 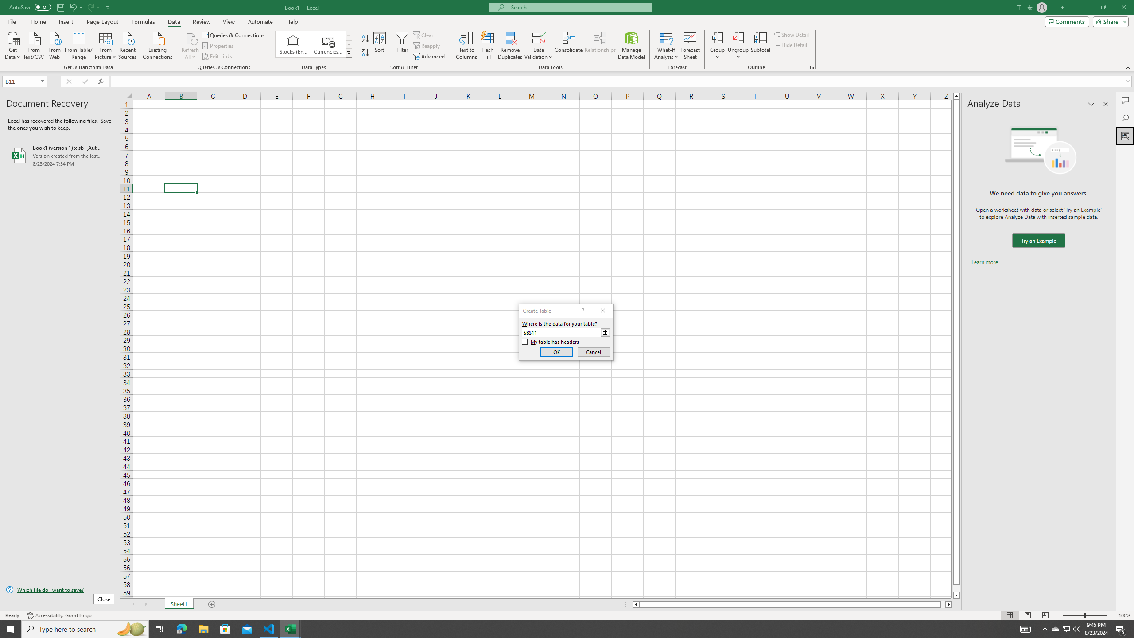 What do you see at coordinates (60, 8) in the screenshot?
I see `Quick Access Toolbar` at bounding box center [60, 8].